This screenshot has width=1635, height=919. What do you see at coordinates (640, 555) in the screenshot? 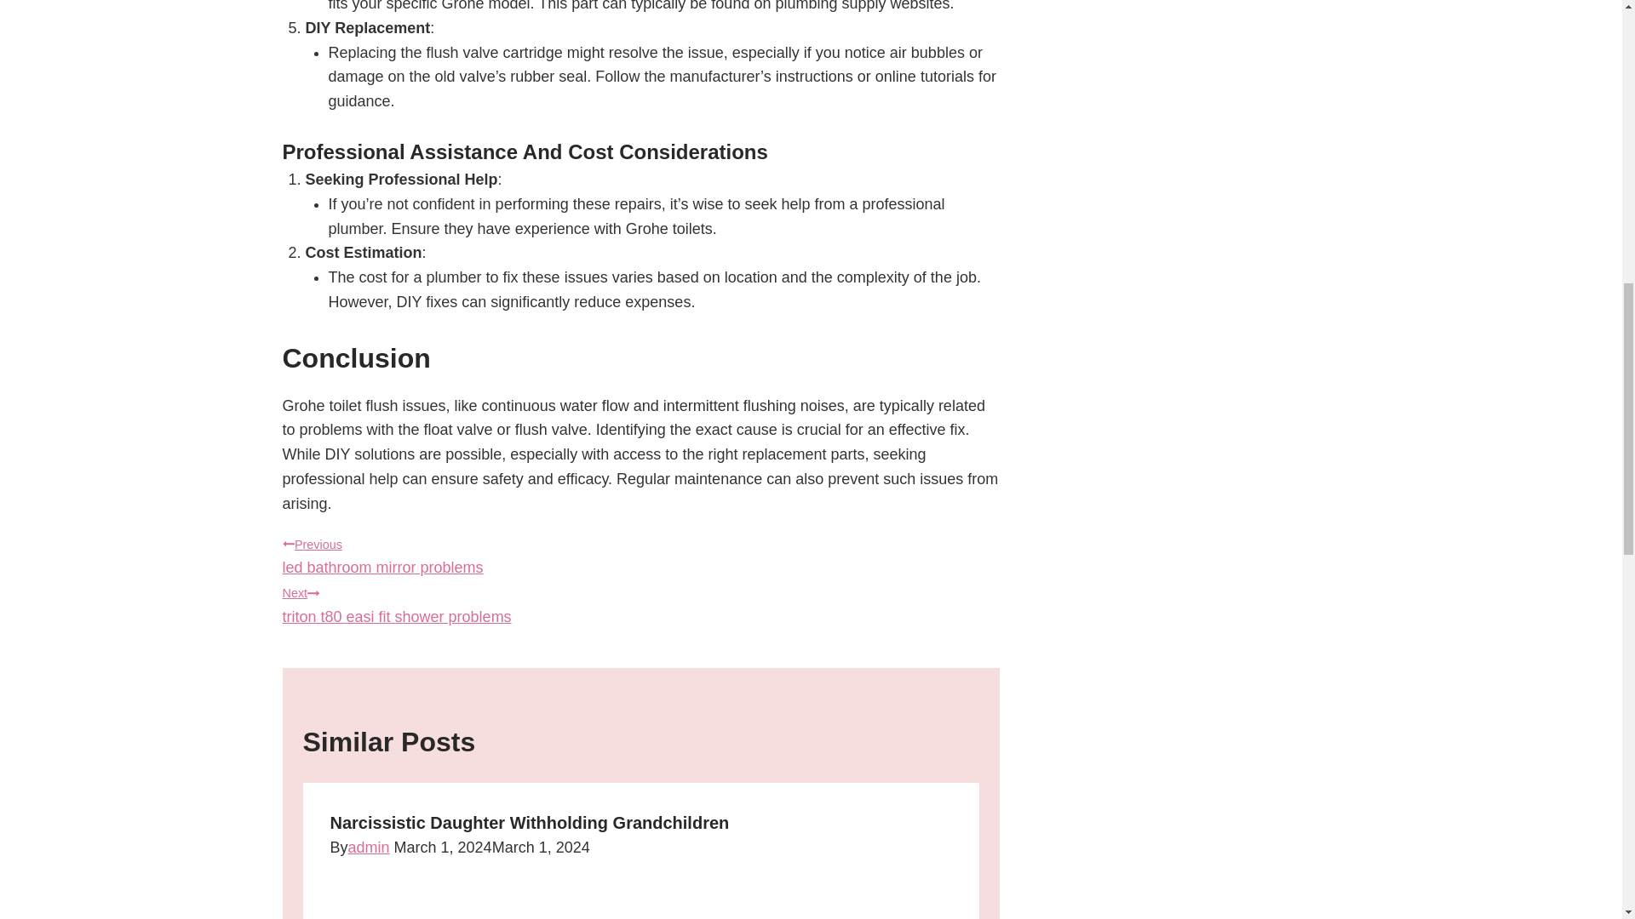
I see `admin` at bounding box center [640, 555].